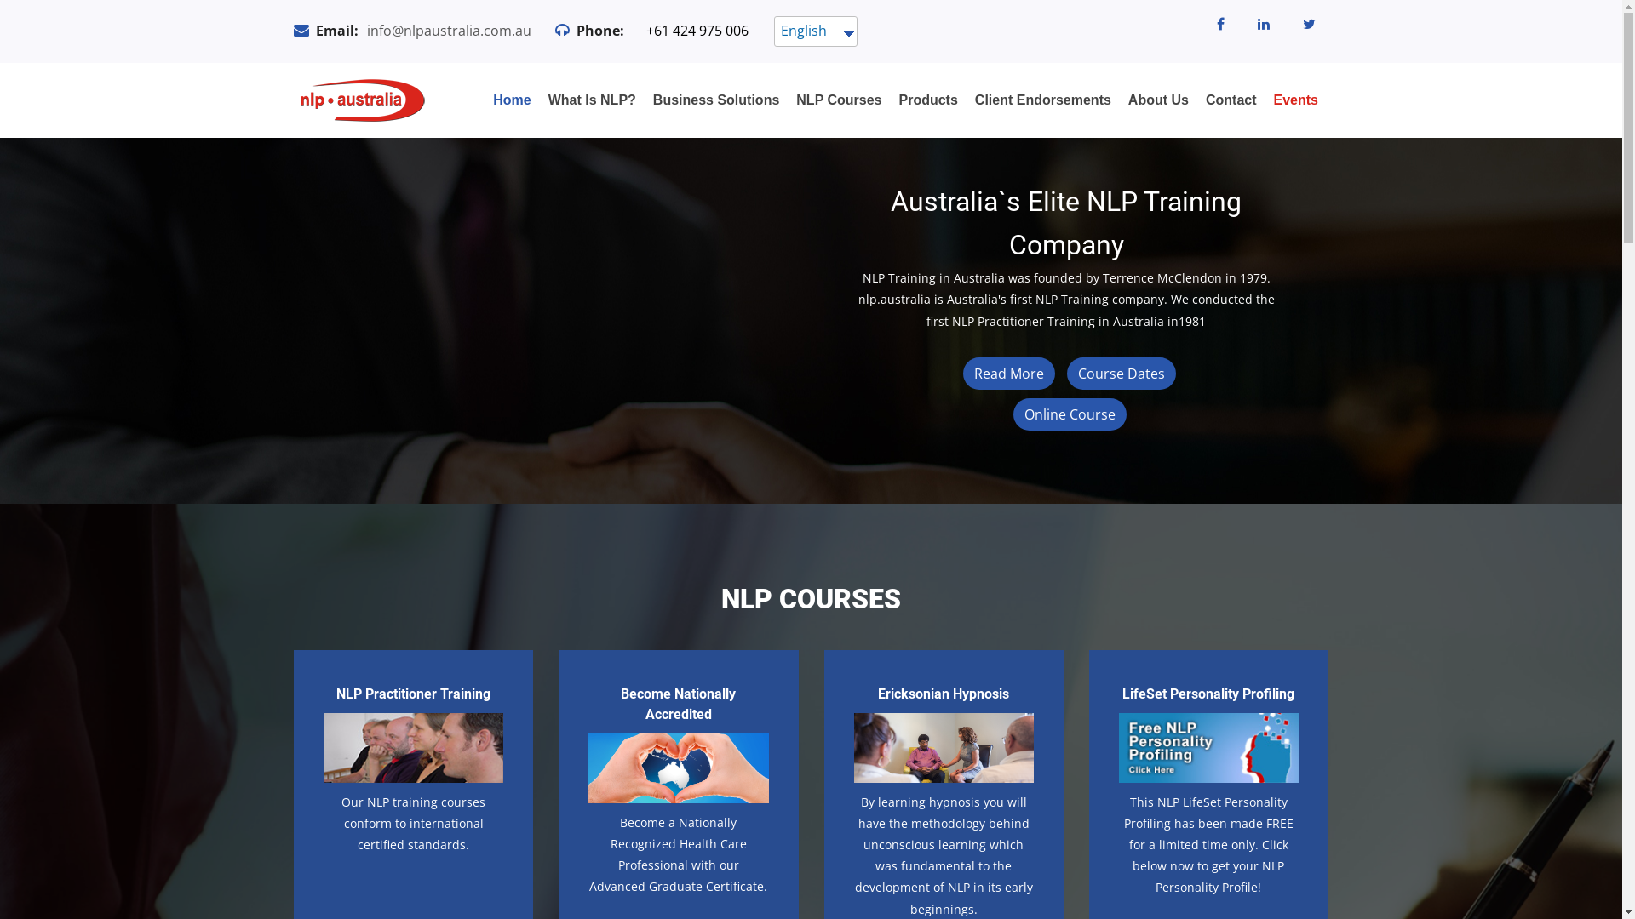  What do you see at coordinates (1231, 100) in the screenshot?
I see `Contact` at bounding box center [1231, 100].